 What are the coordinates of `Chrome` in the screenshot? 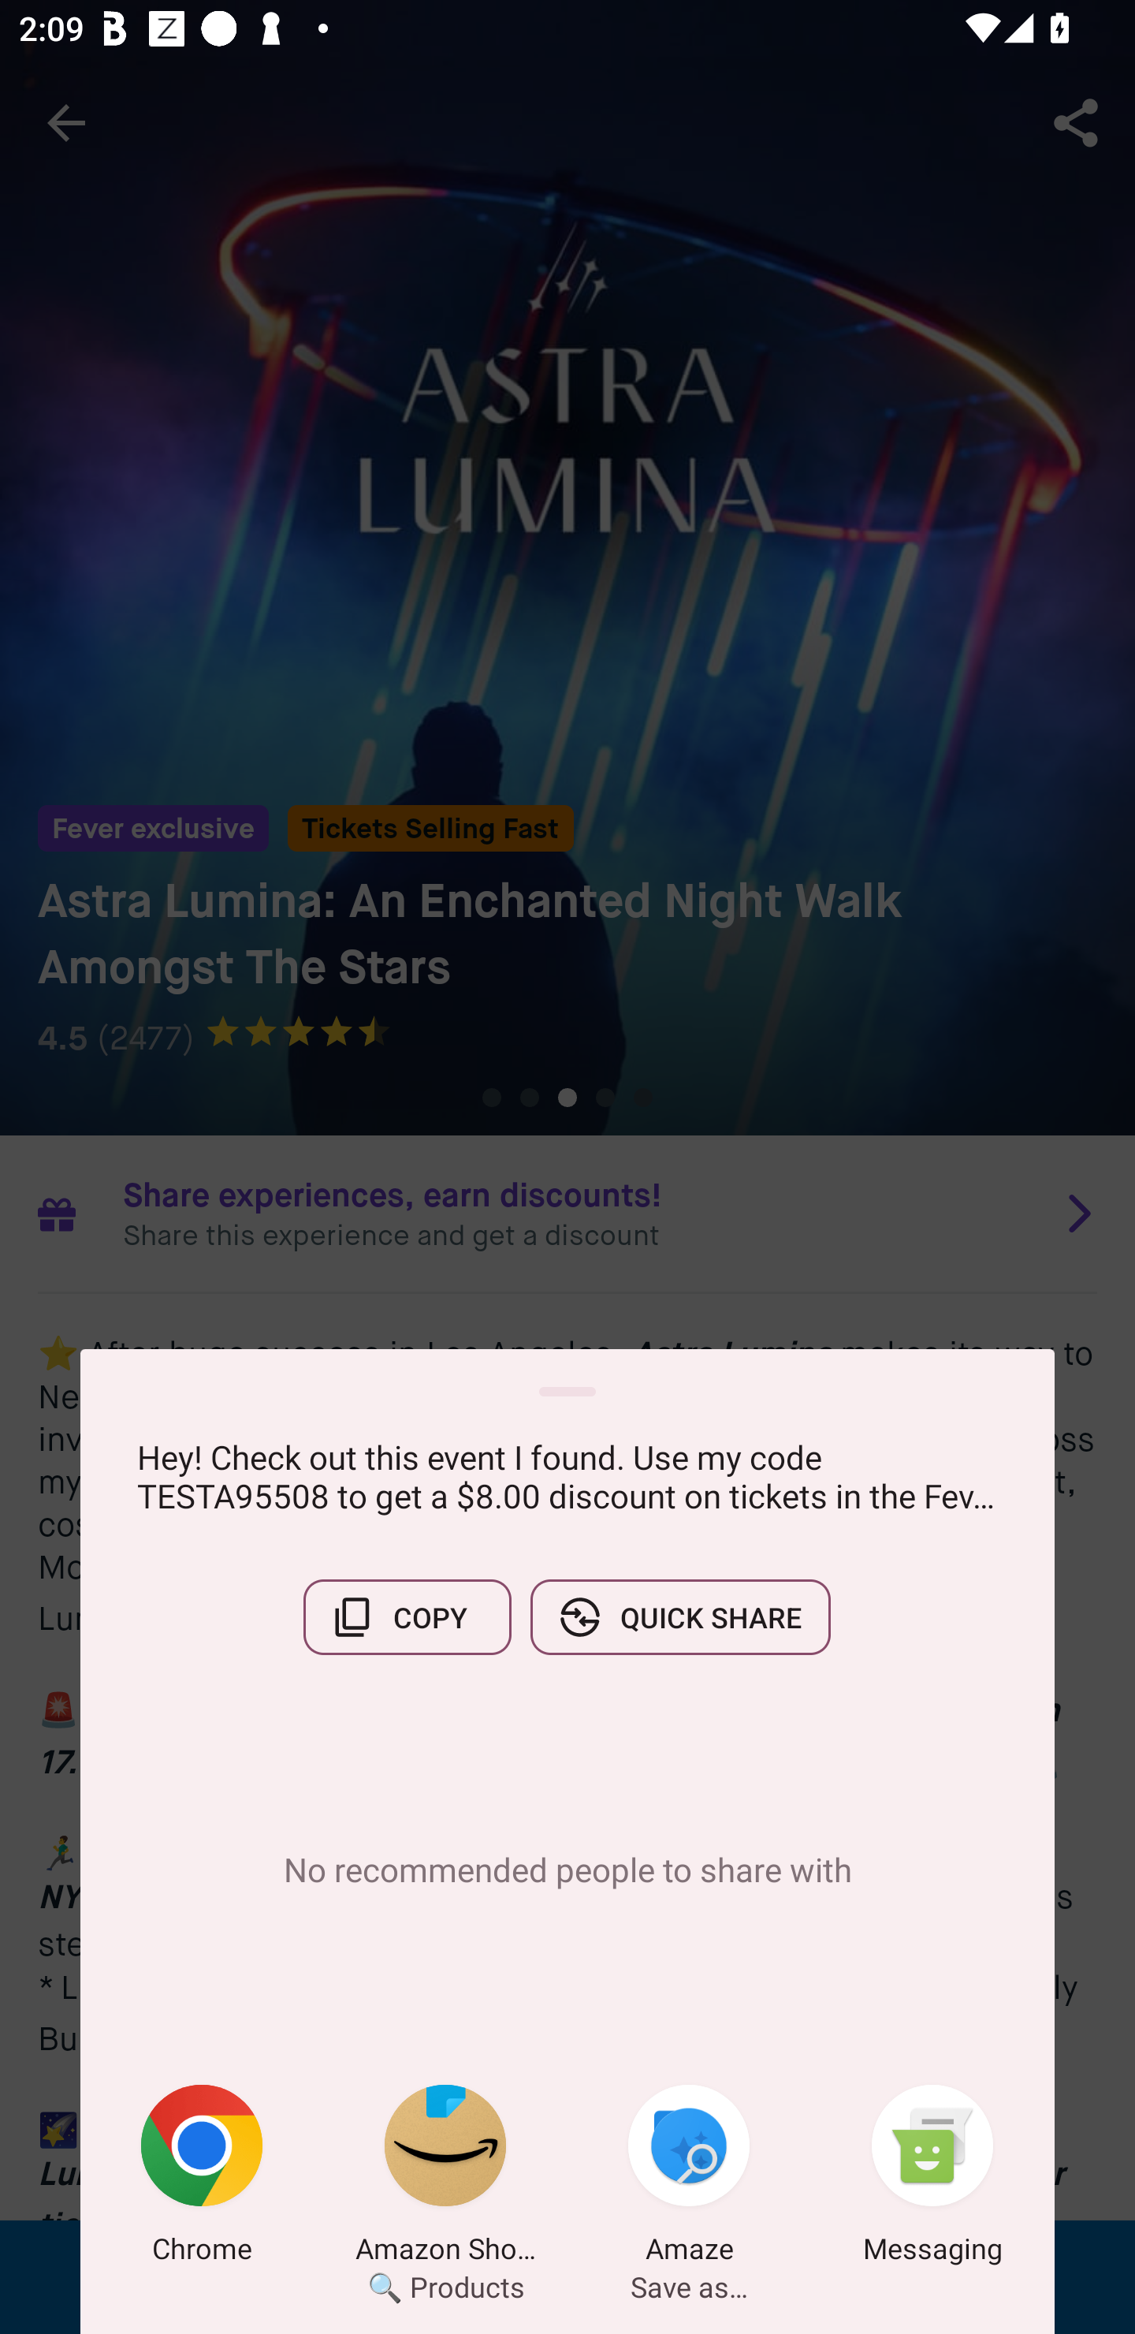 It's located at (202, 2179).